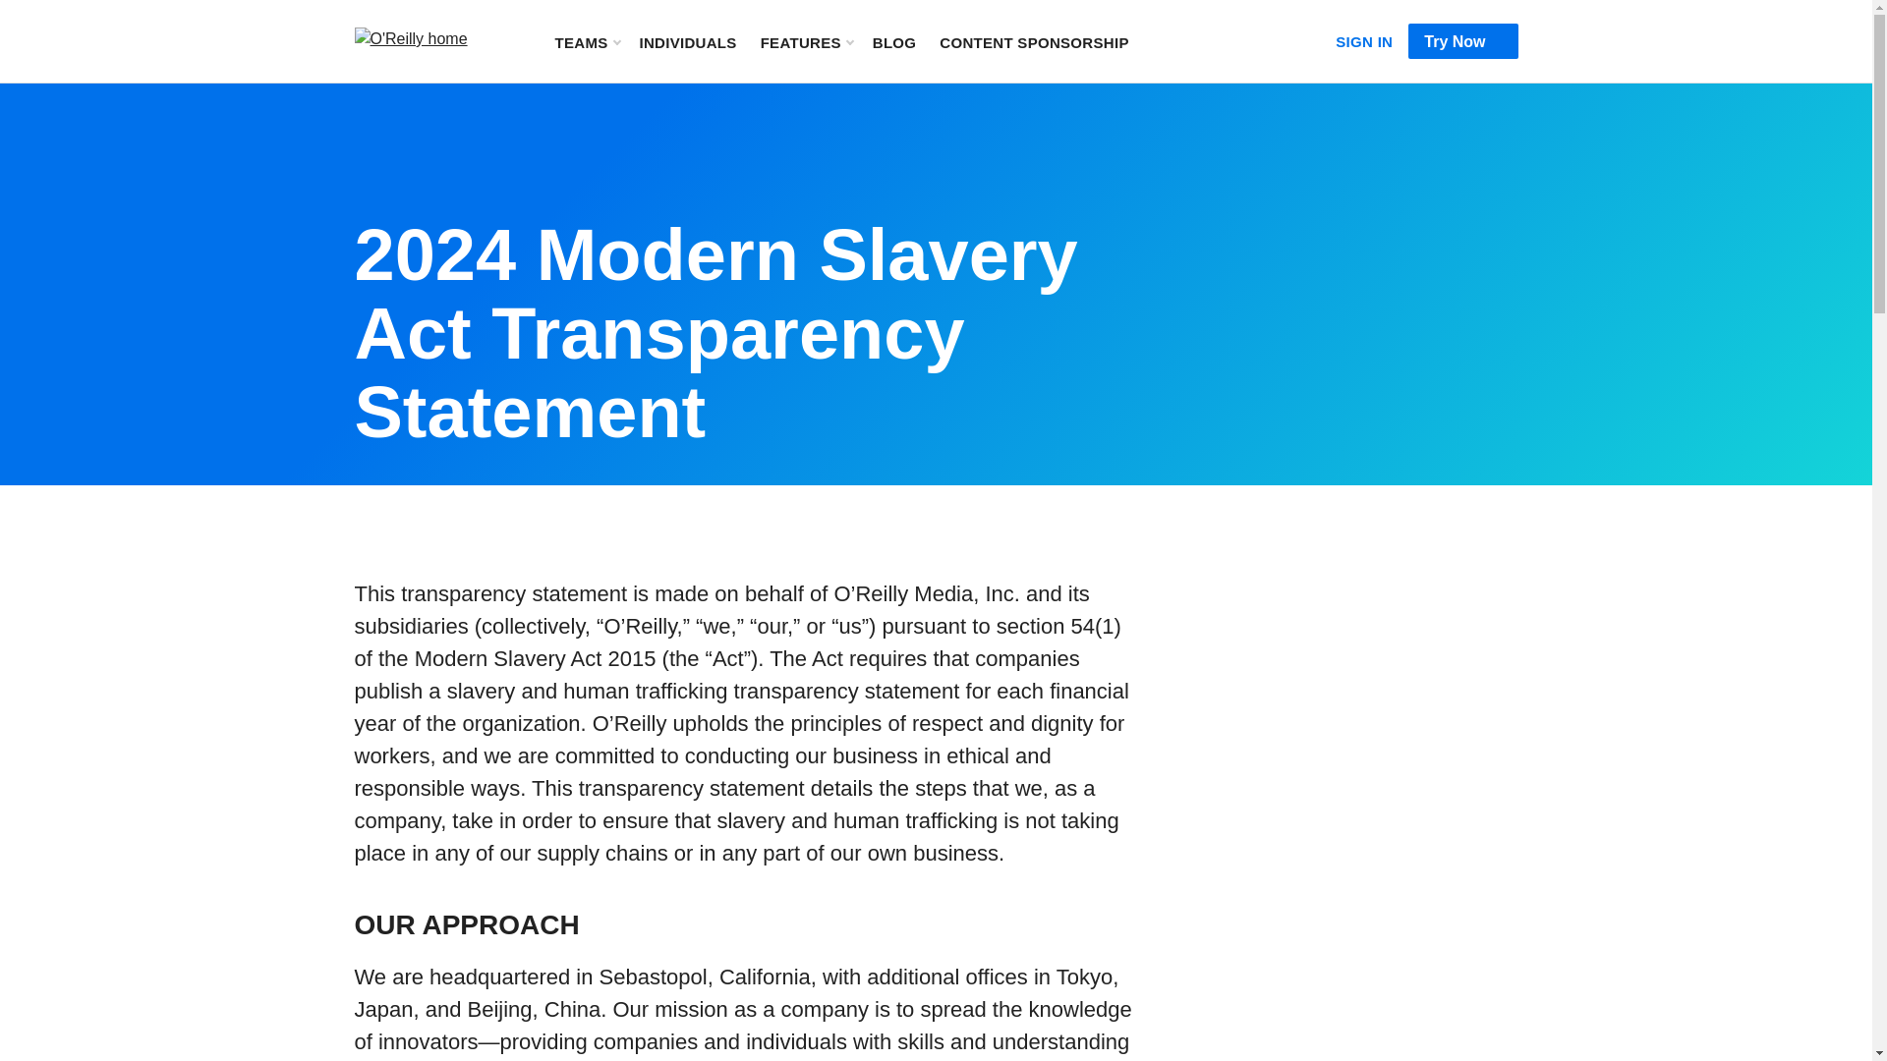 The width and height of the screenshot is (1887, 1061). Describe the element at coordinates (894, 41) in the screenshot. I see `BLOG` at that location.